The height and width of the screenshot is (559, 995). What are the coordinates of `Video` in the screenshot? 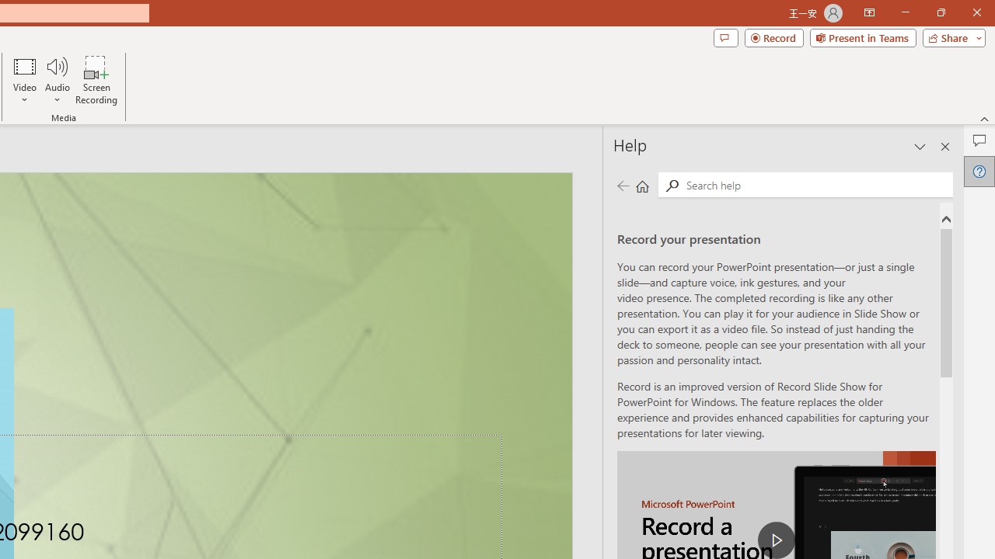 It's located at (25, 79).